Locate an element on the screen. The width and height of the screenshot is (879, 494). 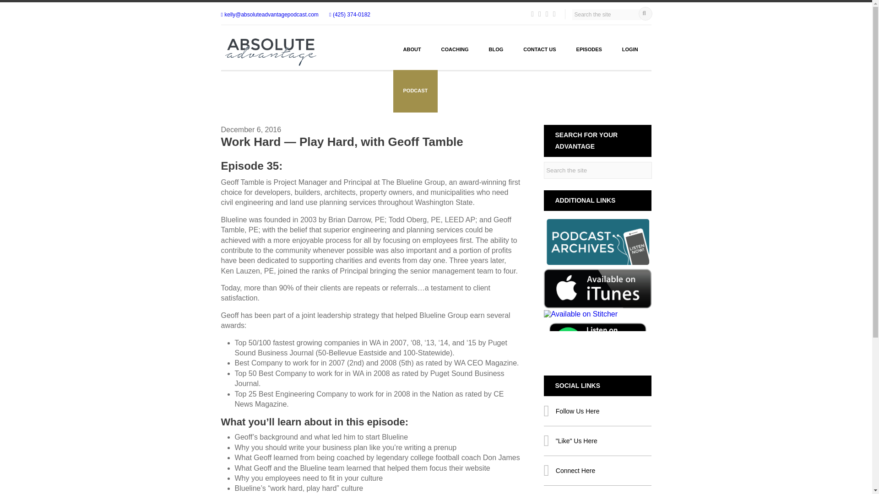
Follow Us Here is located at coordinates (597, 411).